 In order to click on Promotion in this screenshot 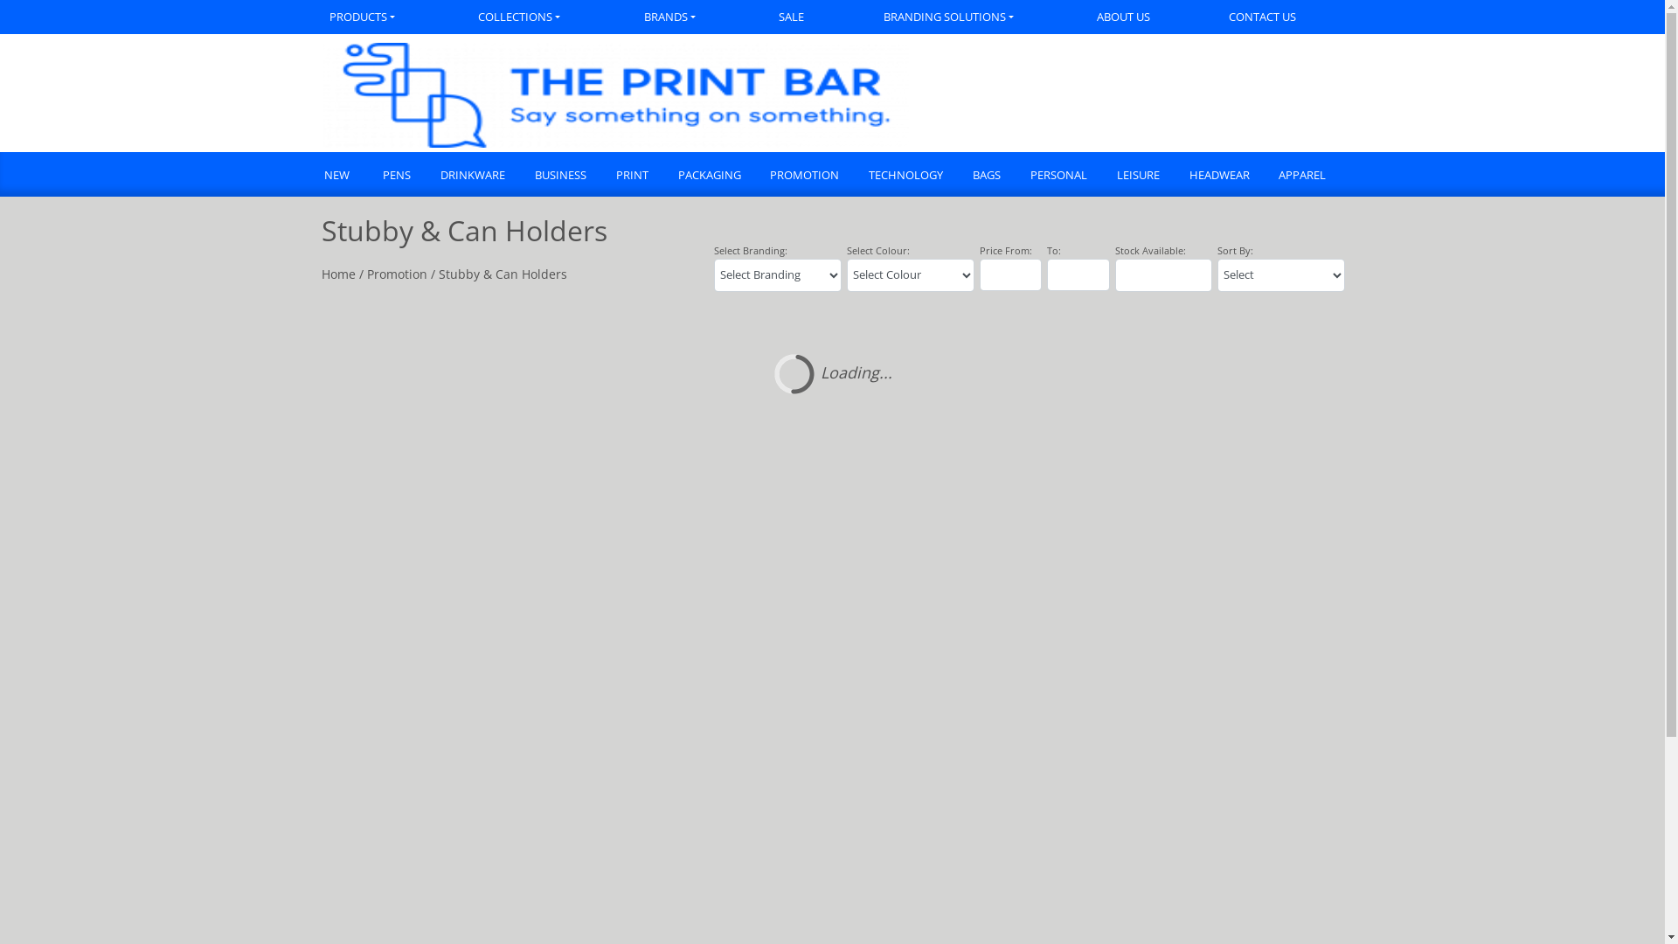, I will do `click(397, 274)`.